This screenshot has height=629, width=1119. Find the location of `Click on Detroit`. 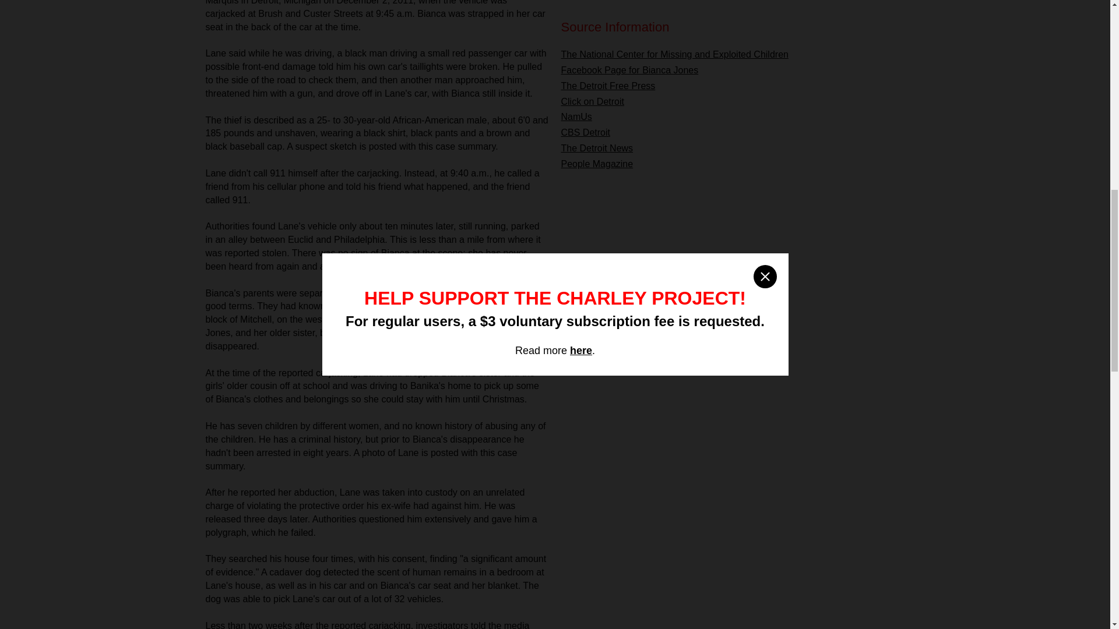

Click on Detroit is located at coordinates (592, 101).